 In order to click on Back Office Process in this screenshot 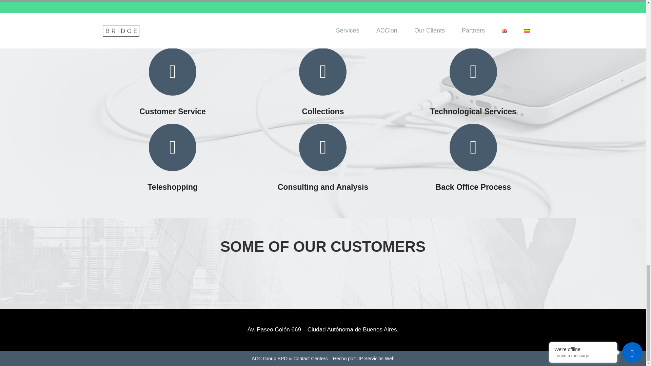, I will do `click(473, 186)`.